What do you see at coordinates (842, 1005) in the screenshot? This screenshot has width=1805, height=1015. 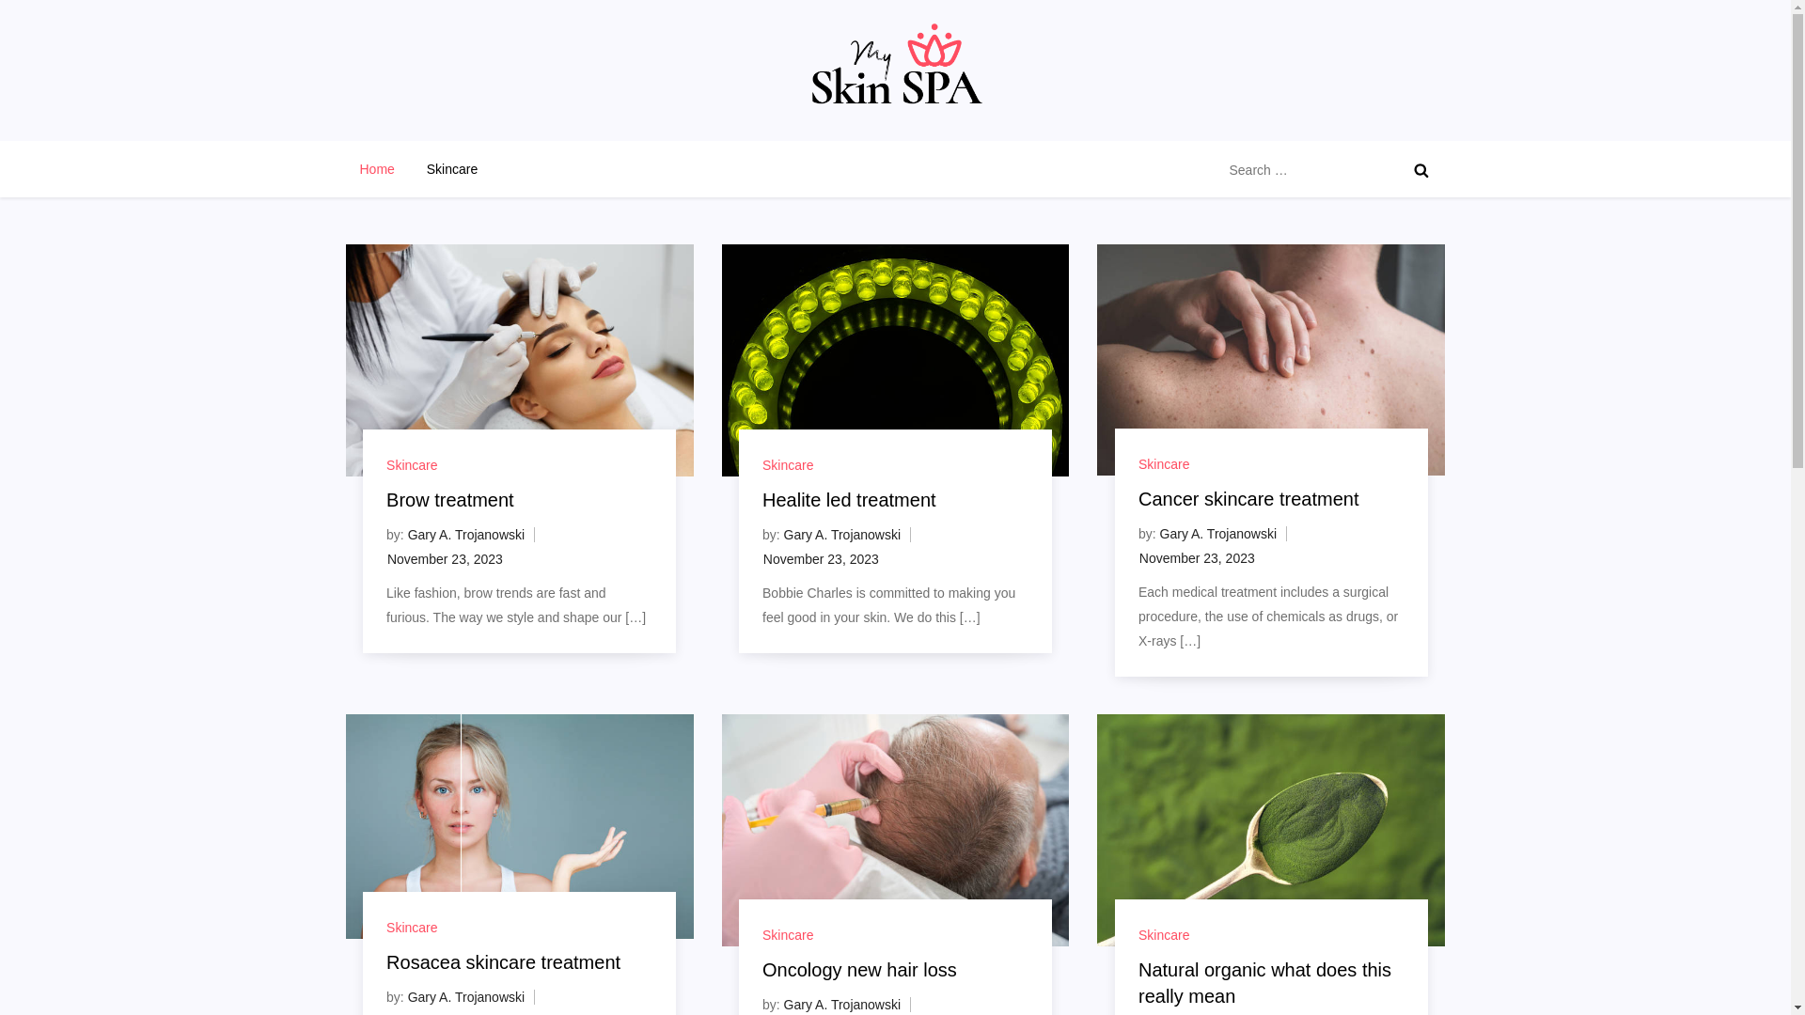 I see `Gary A. Trojanowski` at bounding box center [842, 1005].